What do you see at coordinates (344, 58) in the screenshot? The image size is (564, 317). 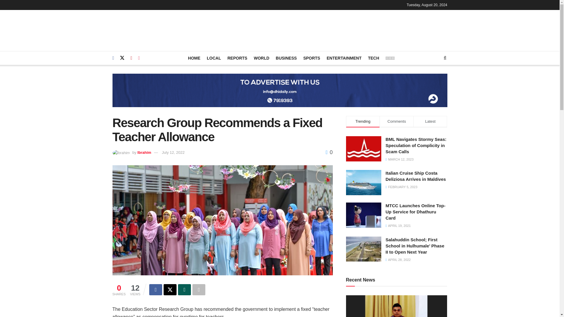 I see `ENTERTAINMENT` at bounding box center [344, 58].